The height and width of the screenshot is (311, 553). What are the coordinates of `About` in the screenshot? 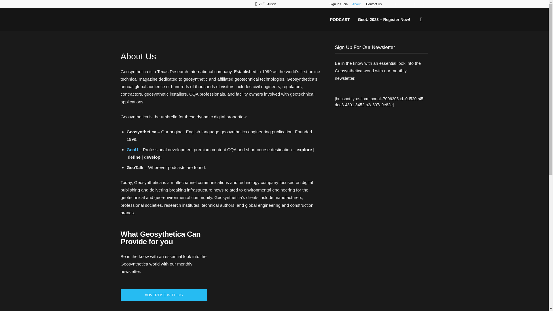 It's located at (356, 4).